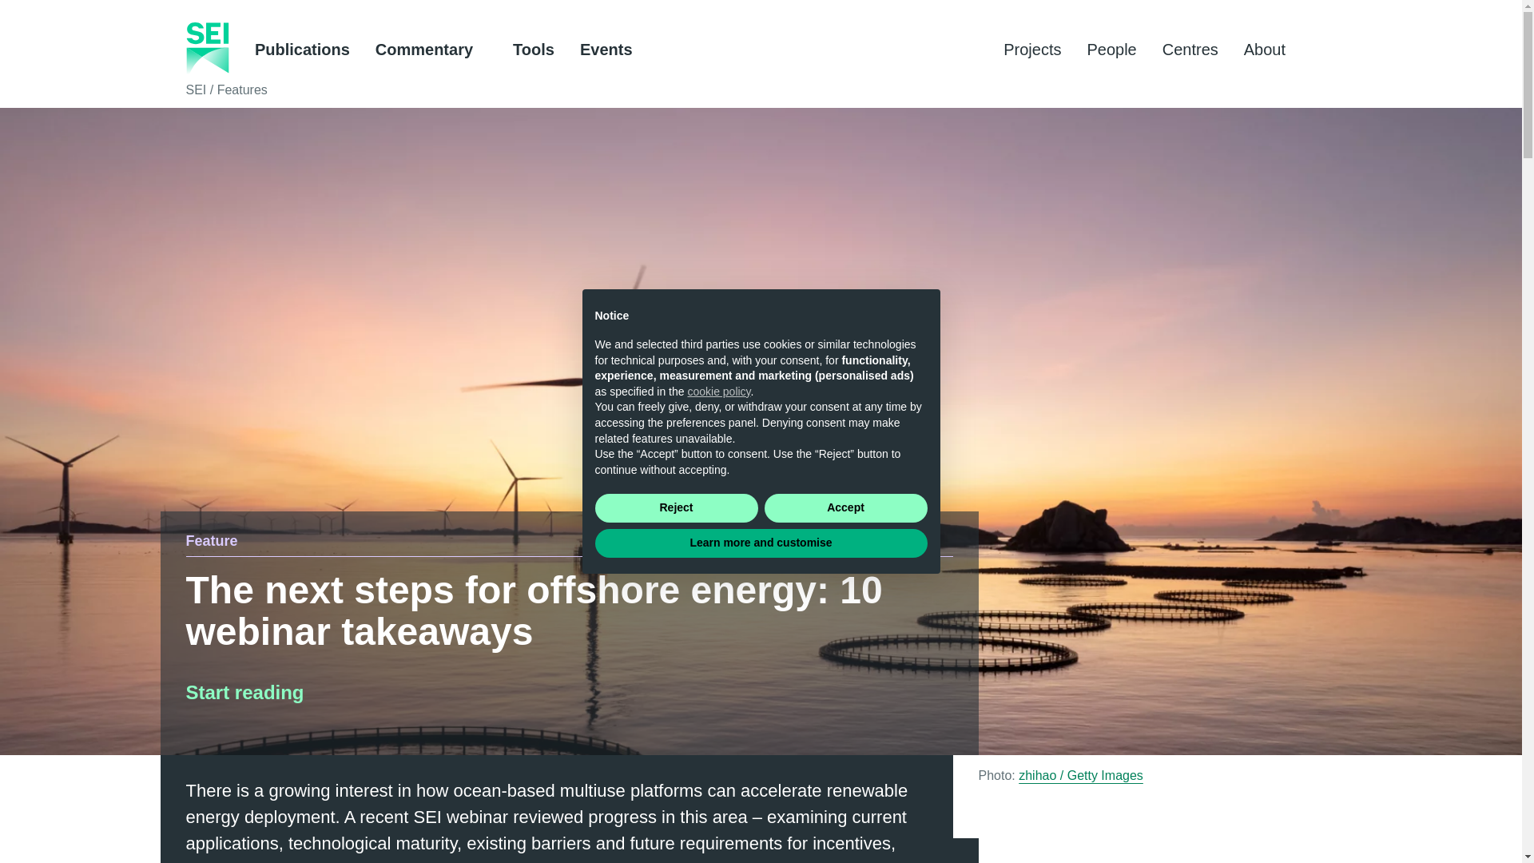 This screenshot has width=1534, height=863. What do you see at coordinates (1272, 50) in the screenshot?
I see `About` at bounding box center [1272, 50].